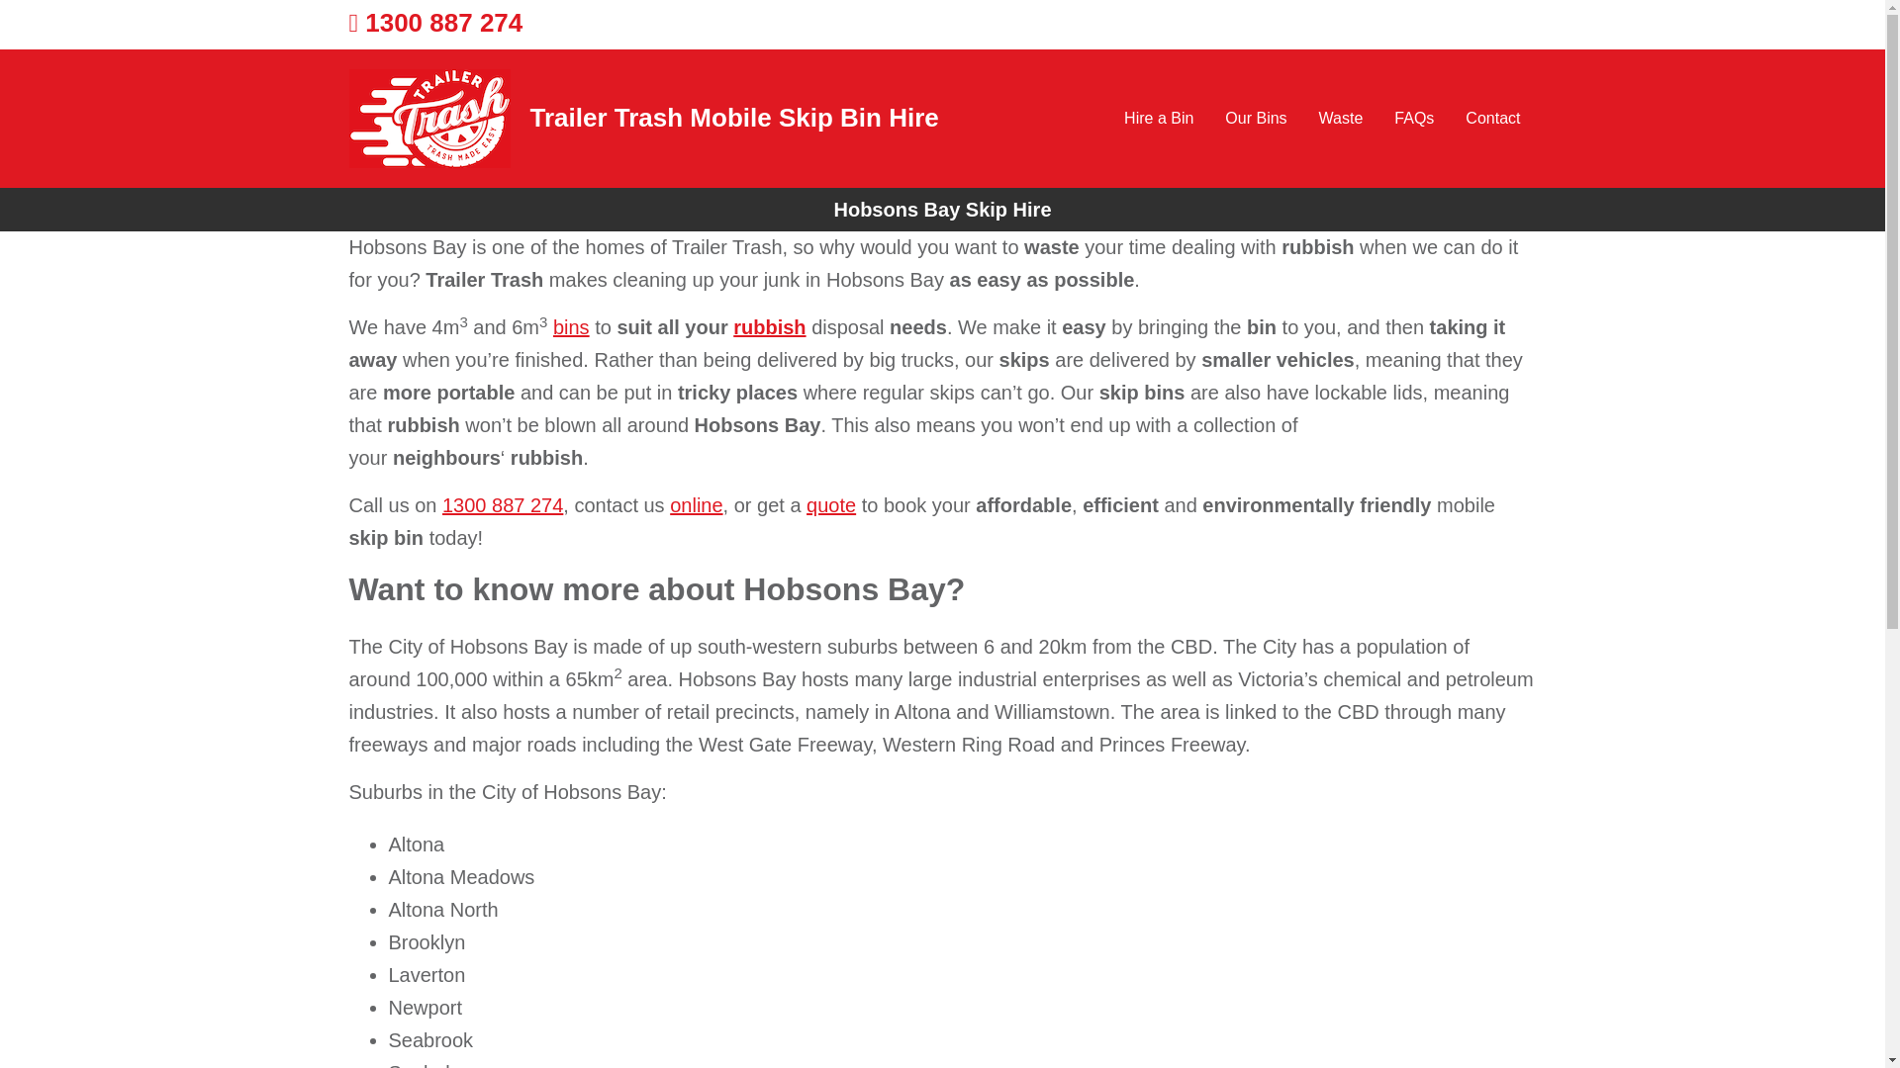  I want to click on Waste, so click(1341, 118).